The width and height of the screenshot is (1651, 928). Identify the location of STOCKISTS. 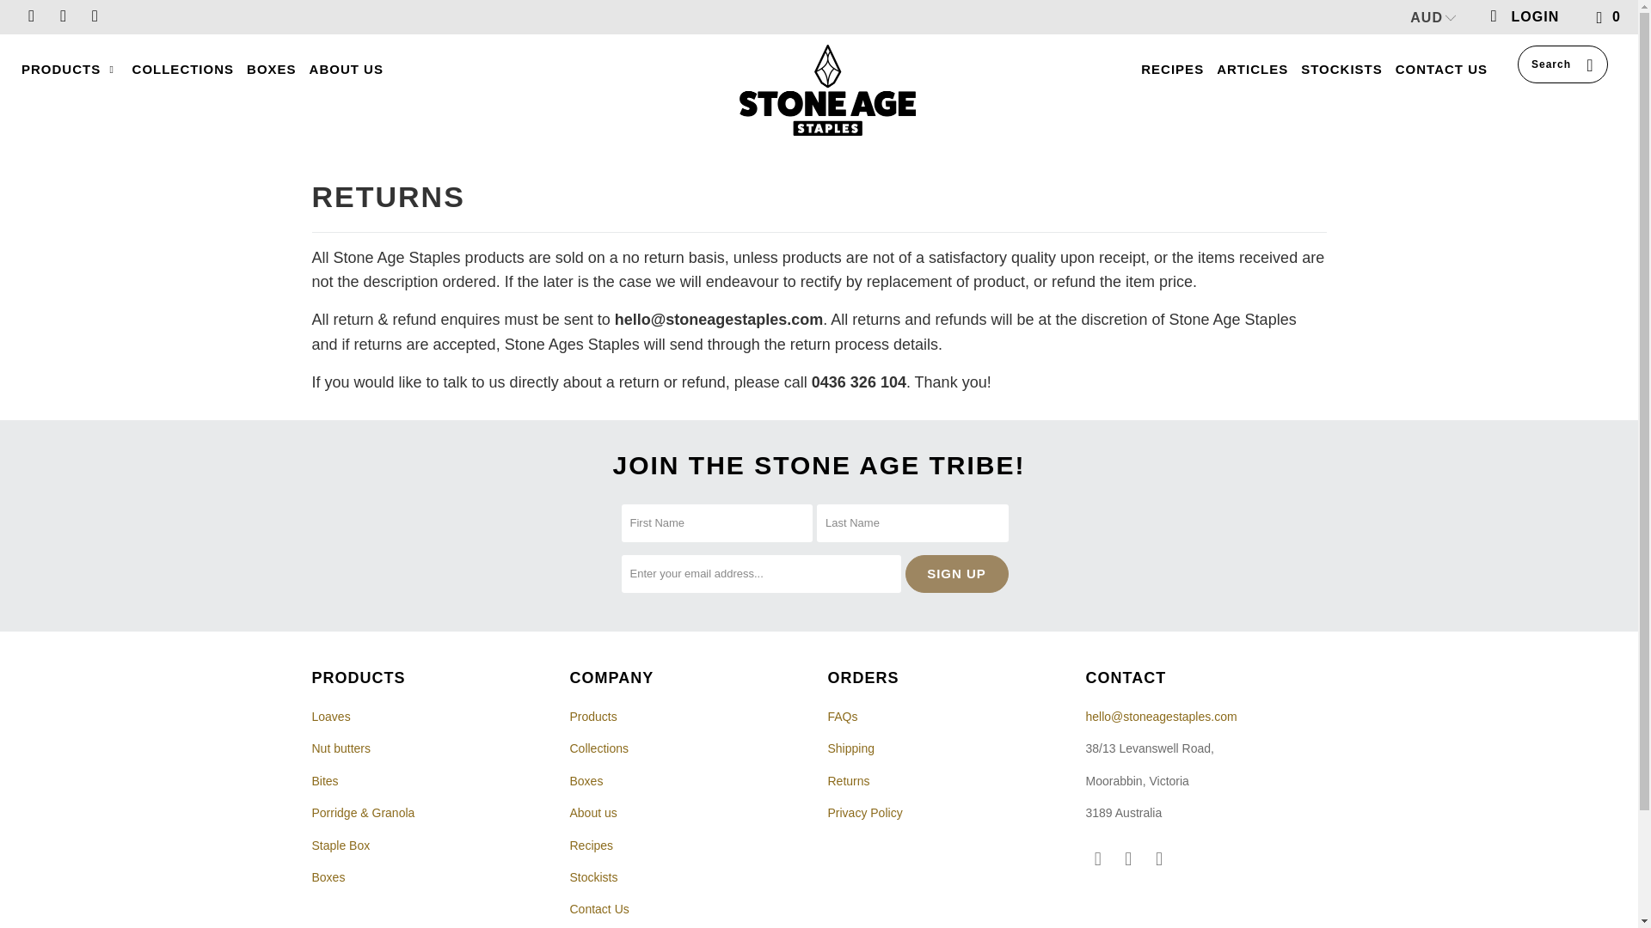
(1341, 70).